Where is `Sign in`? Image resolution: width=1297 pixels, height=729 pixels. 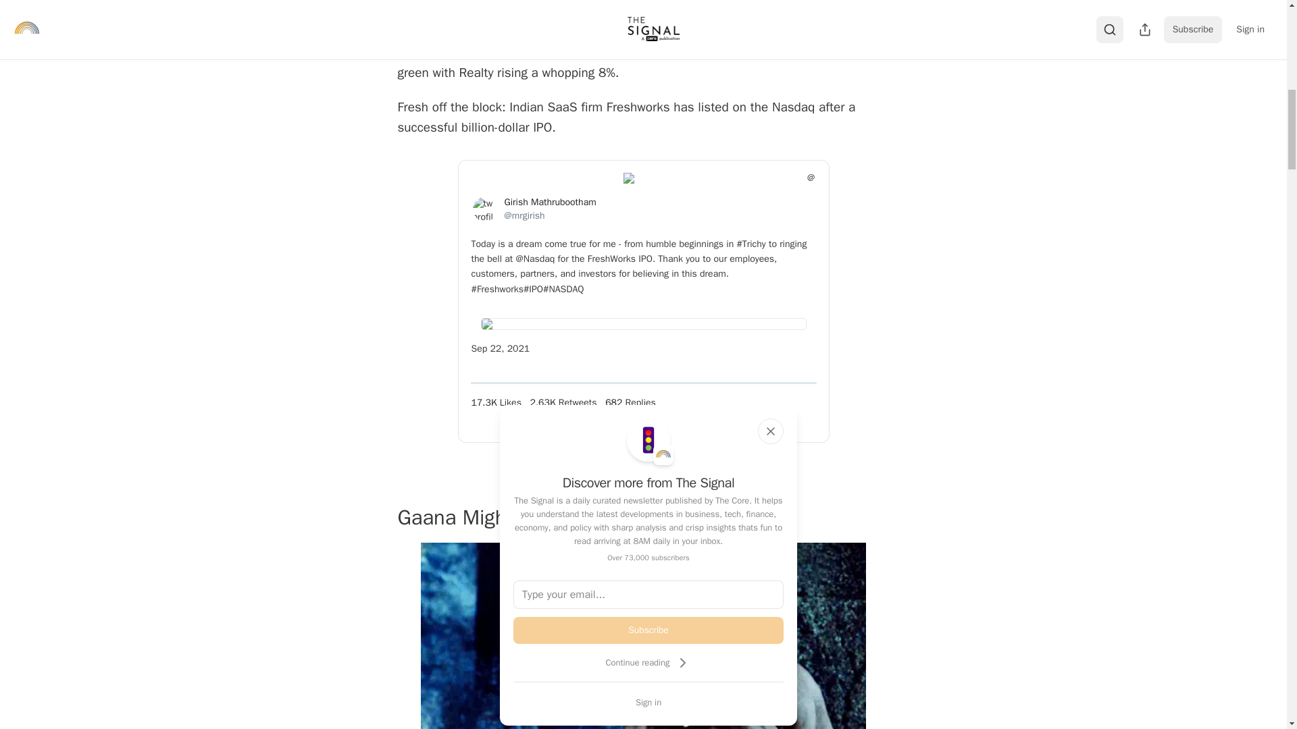 Sign in is located at coordinates (648, 702).